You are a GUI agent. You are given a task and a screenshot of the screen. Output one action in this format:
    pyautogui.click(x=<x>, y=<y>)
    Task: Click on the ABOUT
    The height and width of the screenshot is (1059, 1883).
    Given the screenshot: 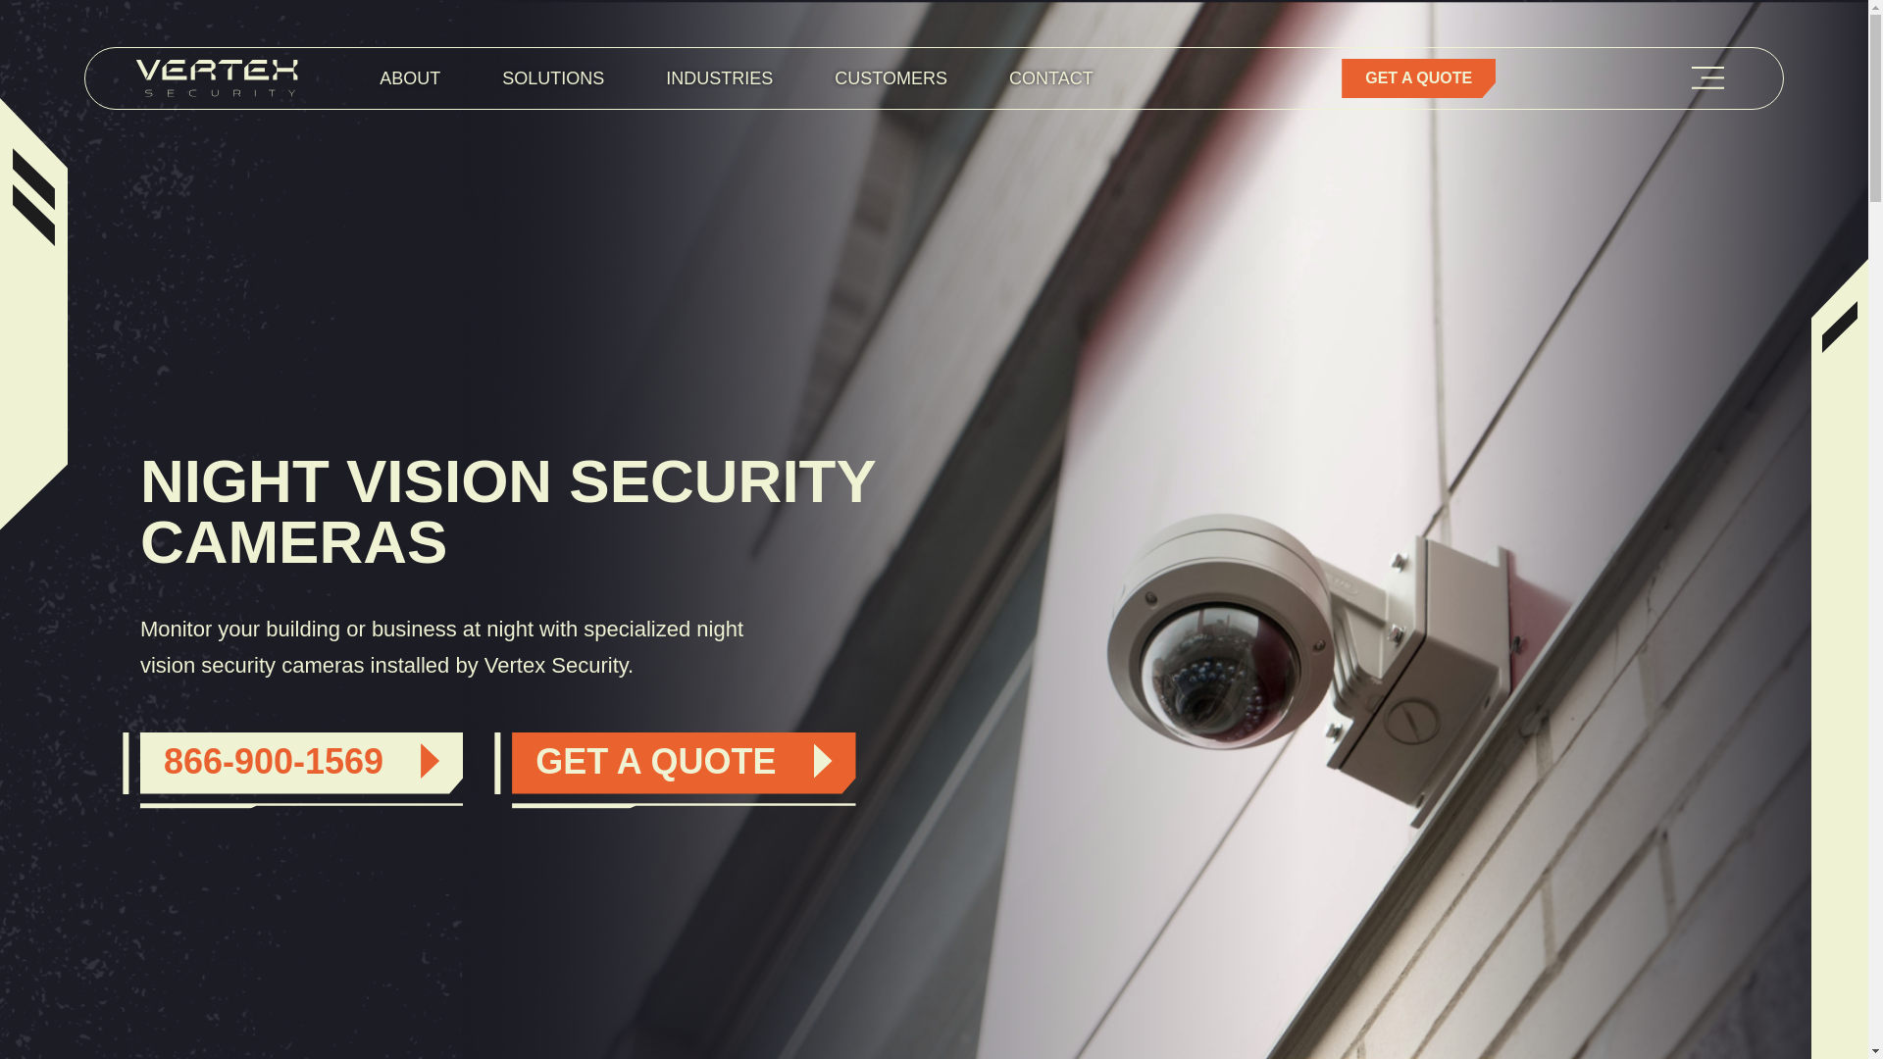 What is the action you would take?
    pyautogui.click(x=410, y=78)
    